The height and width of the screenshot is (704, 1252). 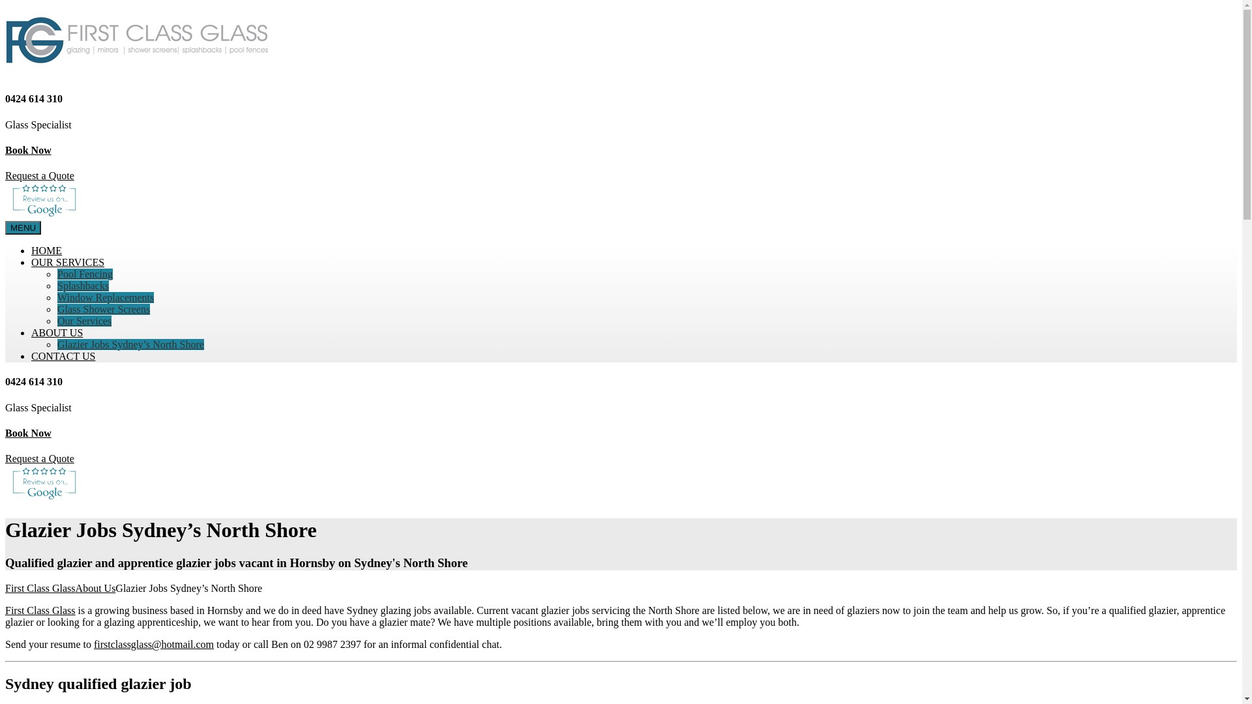 What do you see at coordinates (154, 644) in the screenshot?
I see `firstclassglass@hotmail.com` at bounding box center [154, 644].